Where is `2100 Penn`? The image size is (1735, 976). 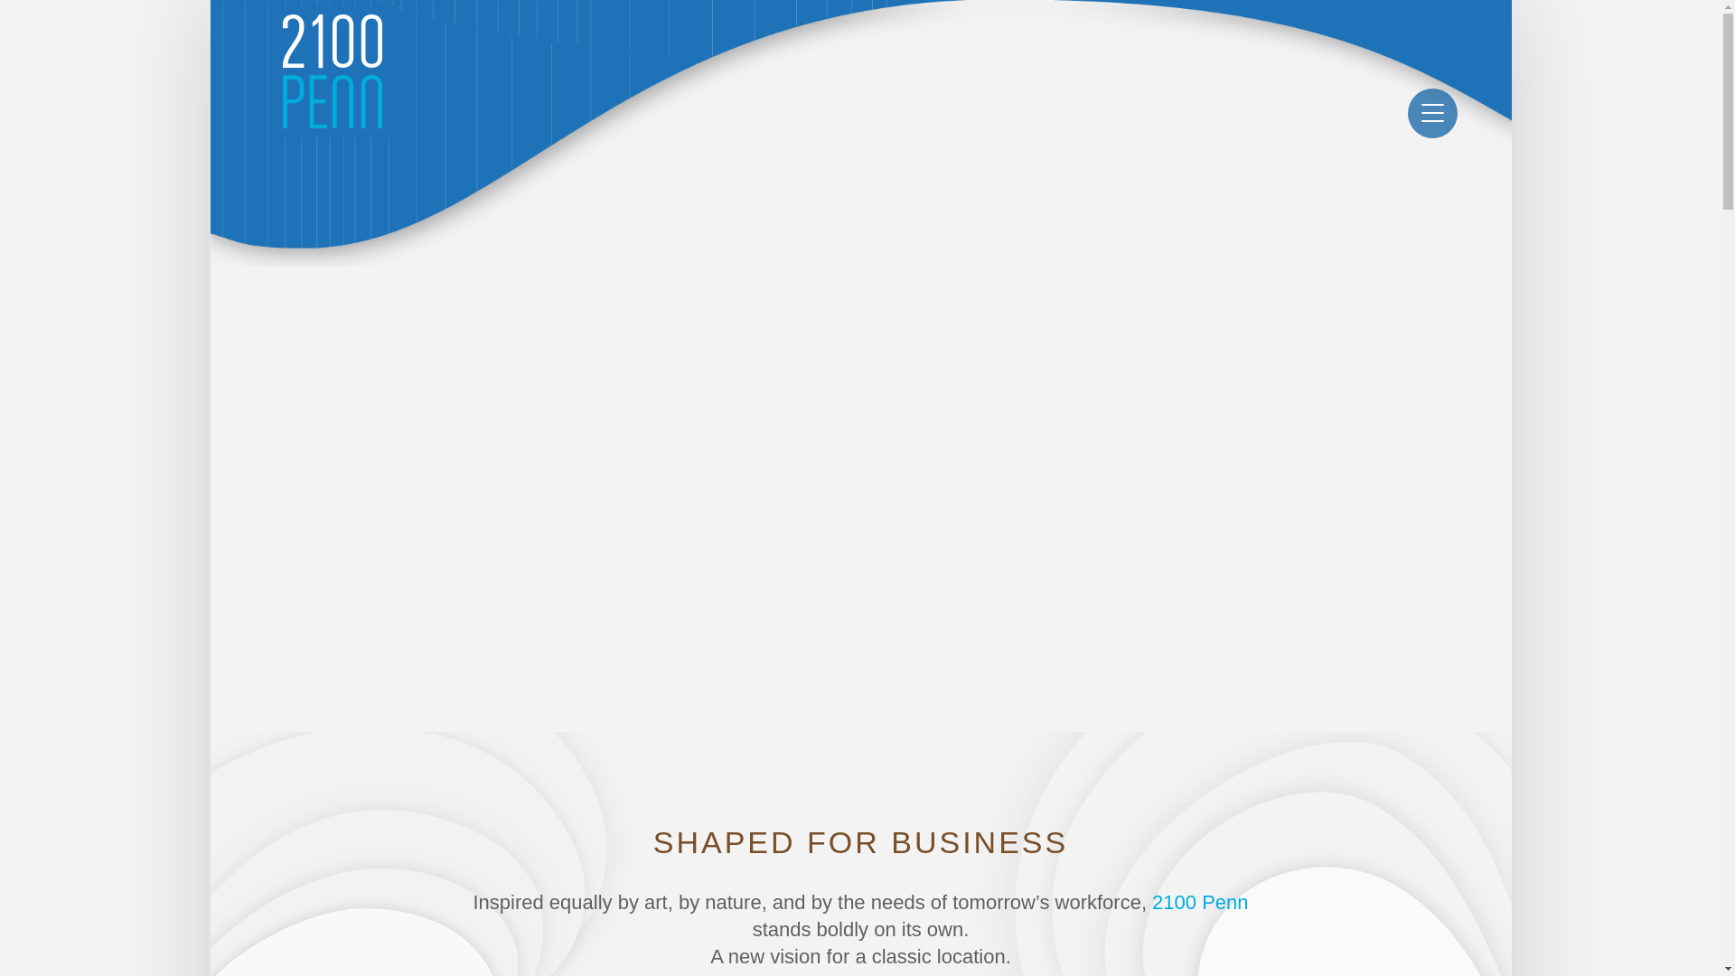 2100 Penn is located at coordinates (1200, 902).